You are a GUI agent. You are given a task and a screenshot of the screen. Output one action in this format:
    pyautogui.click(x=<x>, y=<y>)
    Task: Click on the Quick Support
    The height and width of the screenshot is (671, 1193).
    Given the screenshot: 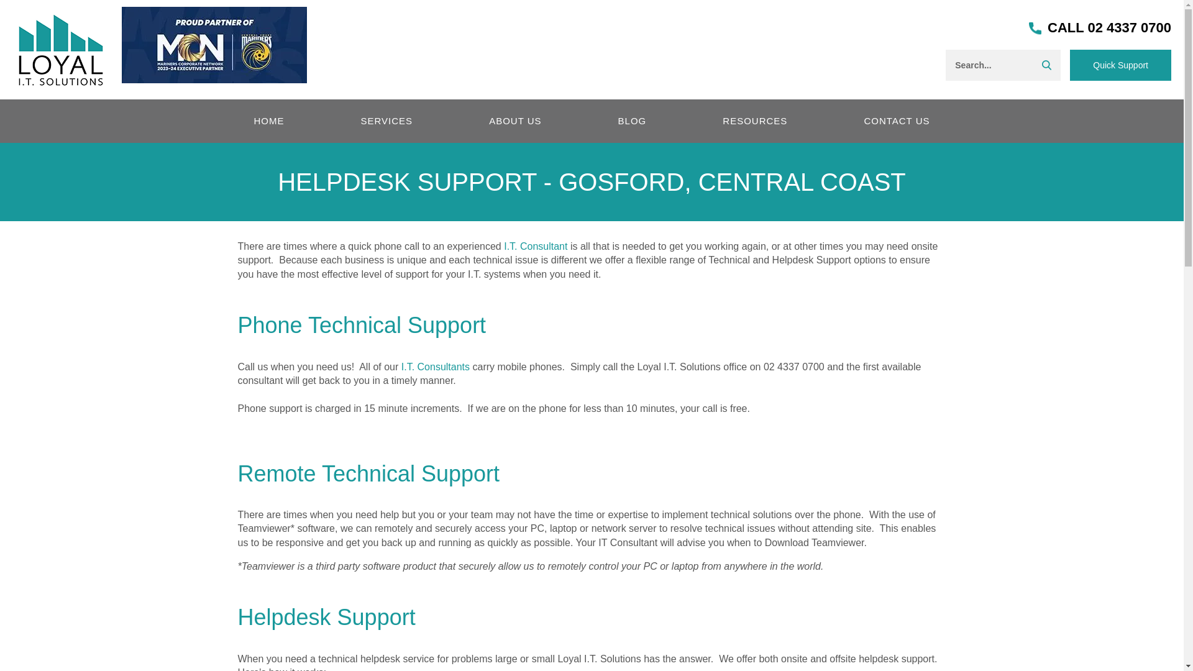 What is the action you would take?
    pyautogui.click(x=1121, y=65)
    